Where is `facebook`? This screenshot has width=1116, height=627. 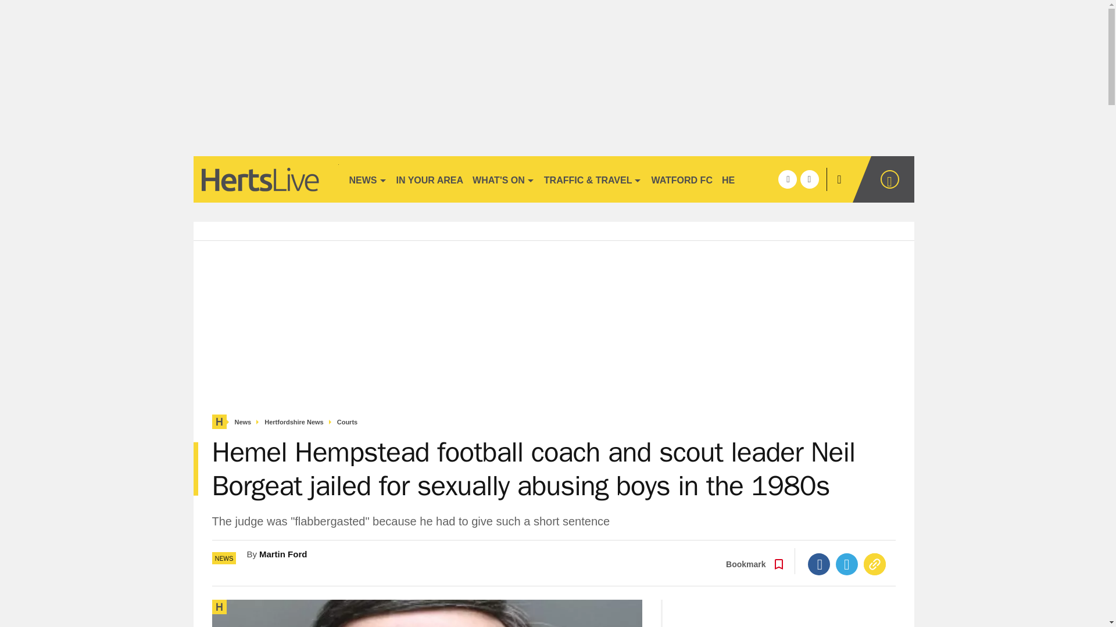 facebook is located at coordinates (787, 179).